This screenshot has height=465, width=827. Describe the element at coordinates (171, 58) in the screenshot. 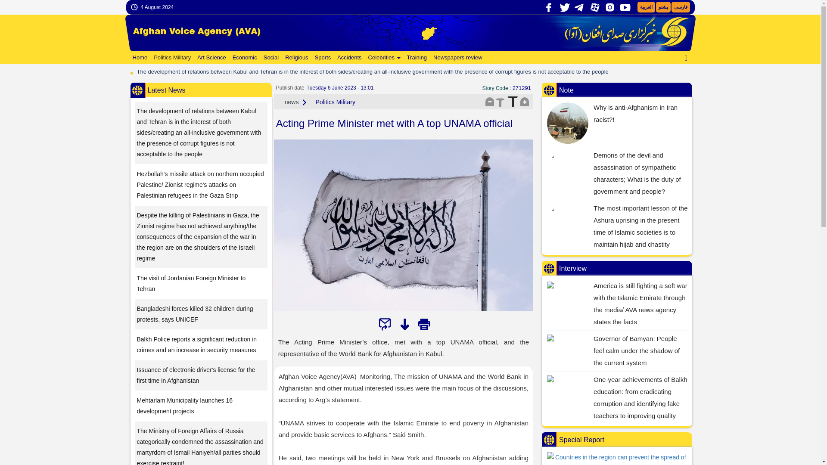

I see `Politics Military` at that location.